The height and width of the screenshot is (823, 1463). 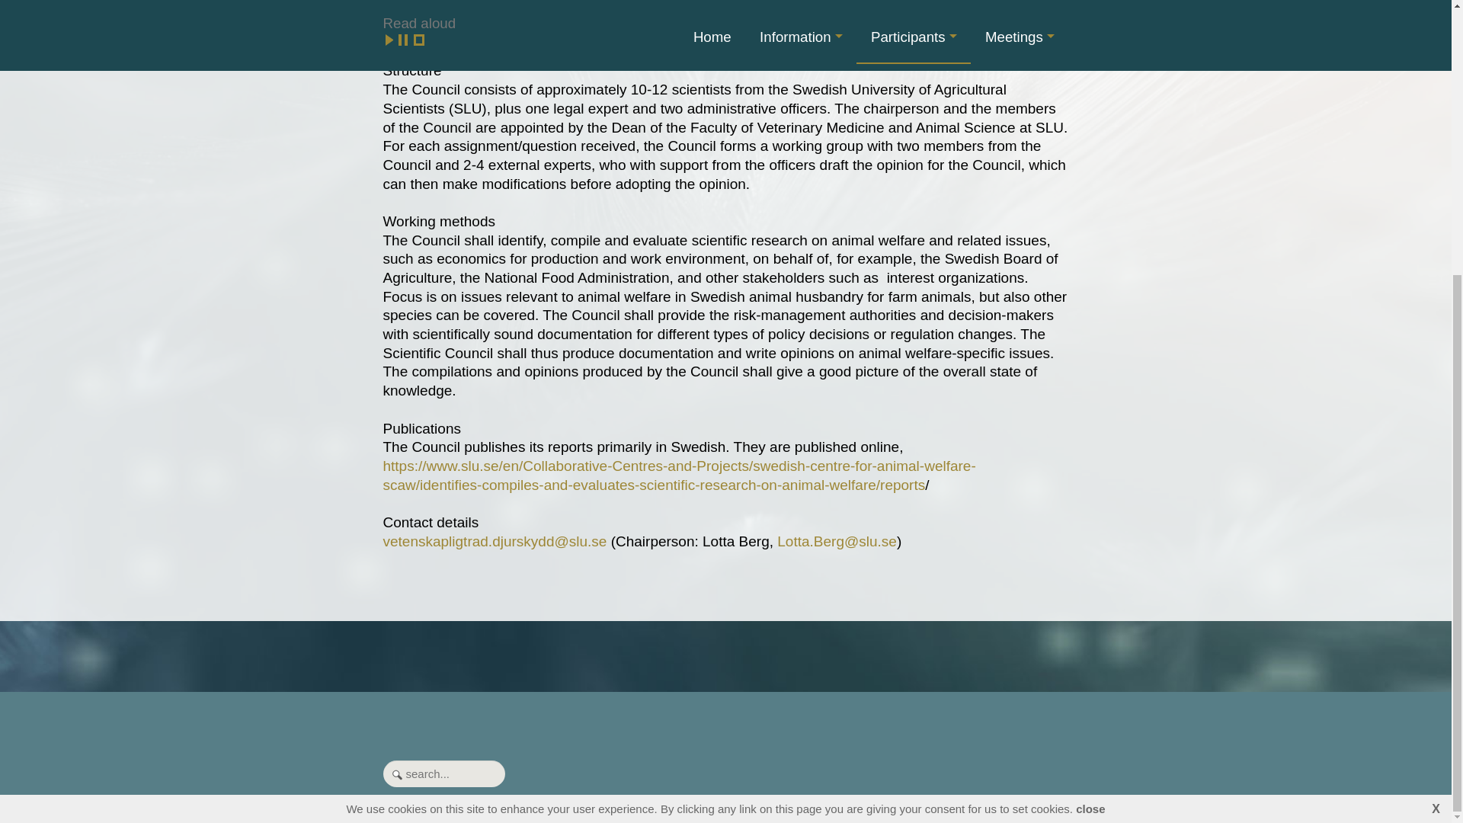 What do you see at coordinates (427, 810) in the screenshot?
I see `create website` at bounding box center [427, 810].